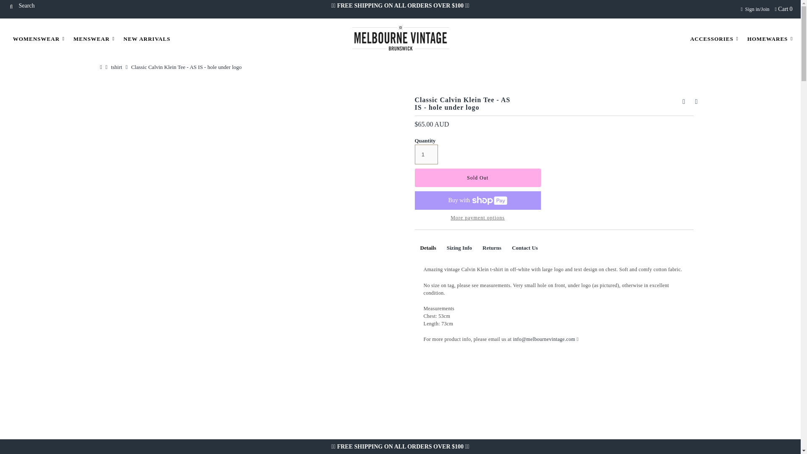 The height and width of the screenshot is (454, 807). Describe the element at coordinates (118, 67) in the screenshot. I see `tshirt` at that location.